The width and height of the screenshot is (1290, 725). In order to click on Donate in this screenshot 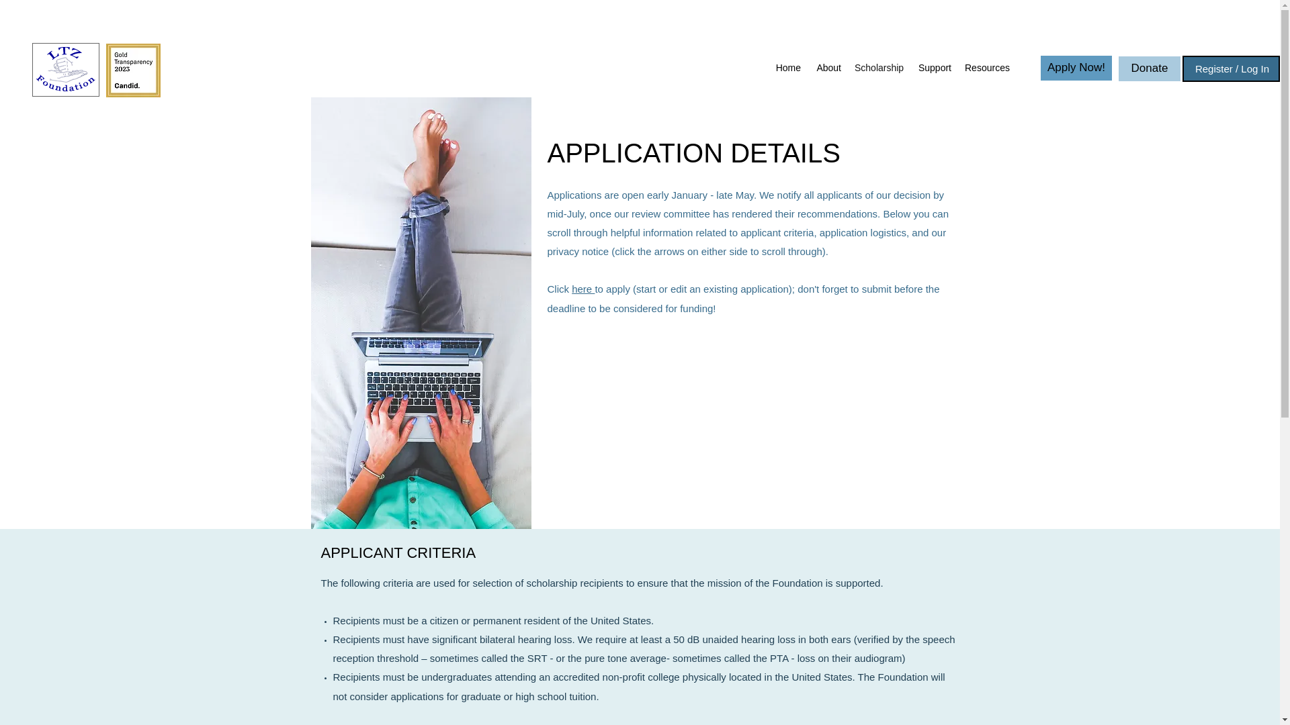, I will do `click(1149, 68)`.